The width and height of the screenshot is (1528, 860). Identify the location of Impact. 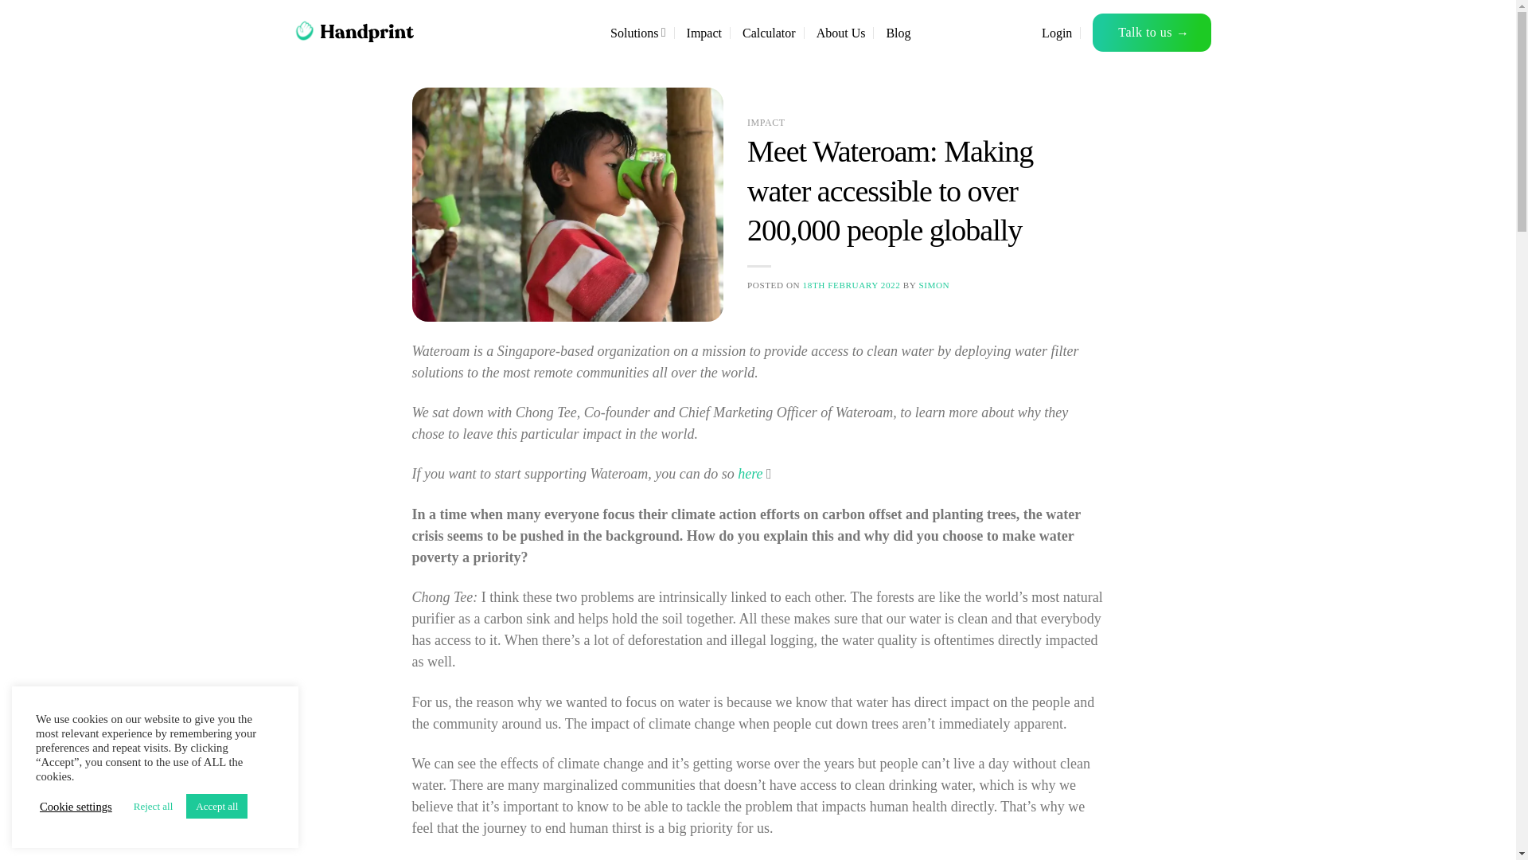
(704, 32).